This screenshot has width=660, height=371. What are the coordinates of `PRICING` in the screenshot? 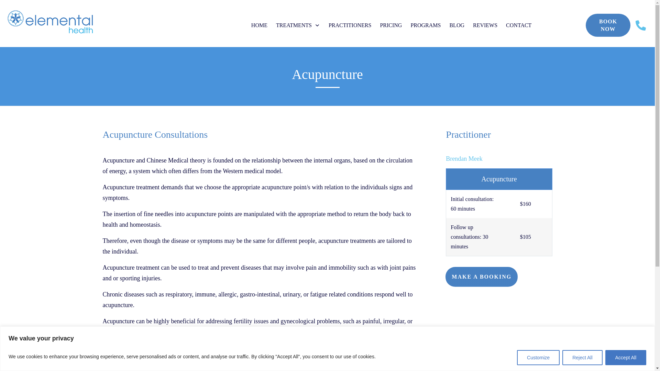 It's located at (391, 25).